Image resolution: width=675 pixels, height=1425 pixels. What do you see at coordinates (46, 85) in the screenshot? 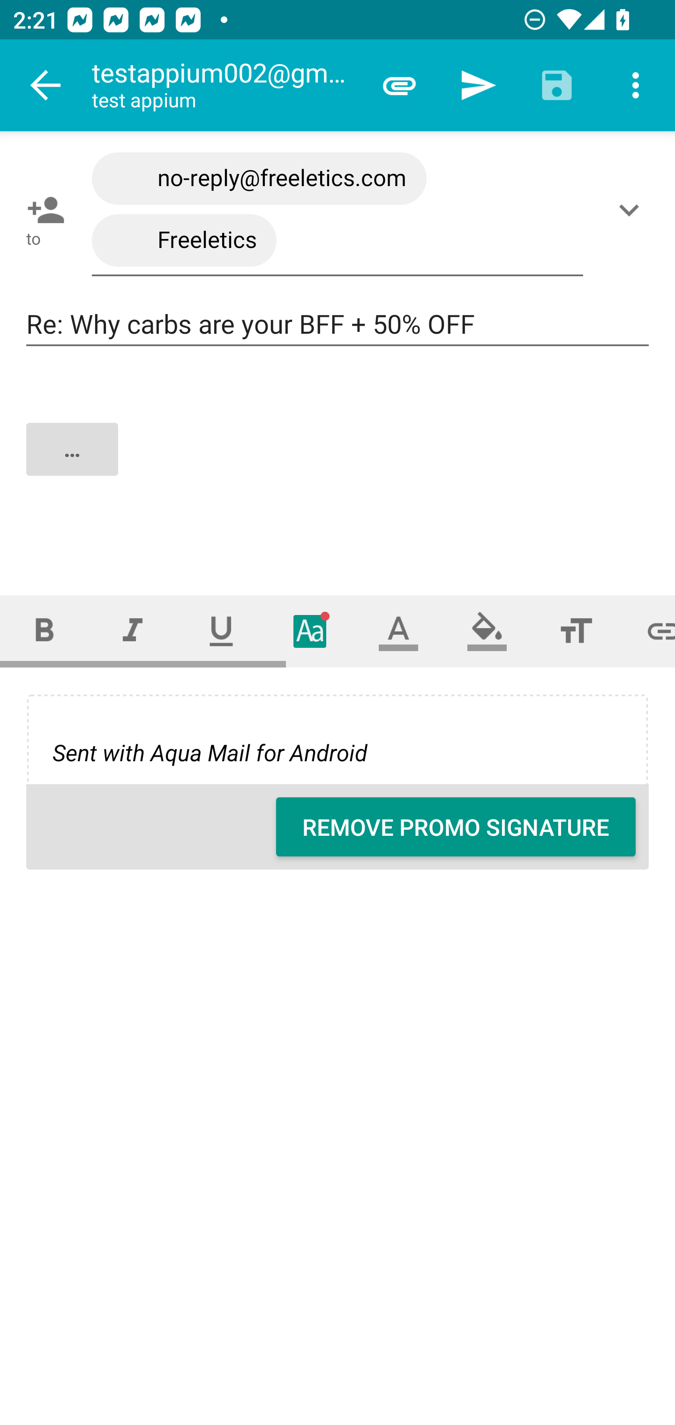
I see `Navigate up` at bounding box center [46, 85].